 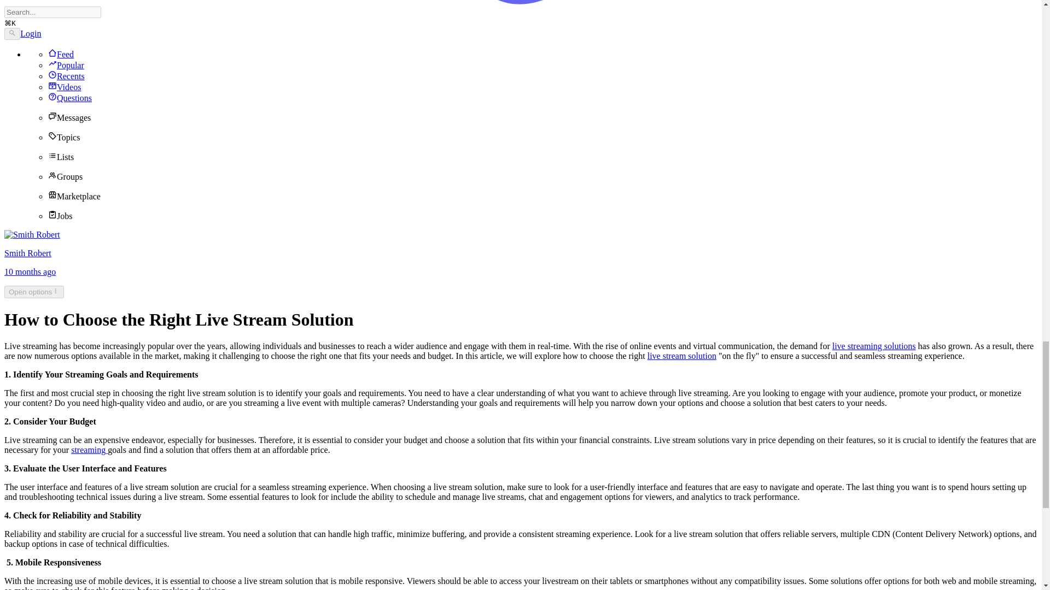 I want to click on Recents, so click(x=67, y=75).